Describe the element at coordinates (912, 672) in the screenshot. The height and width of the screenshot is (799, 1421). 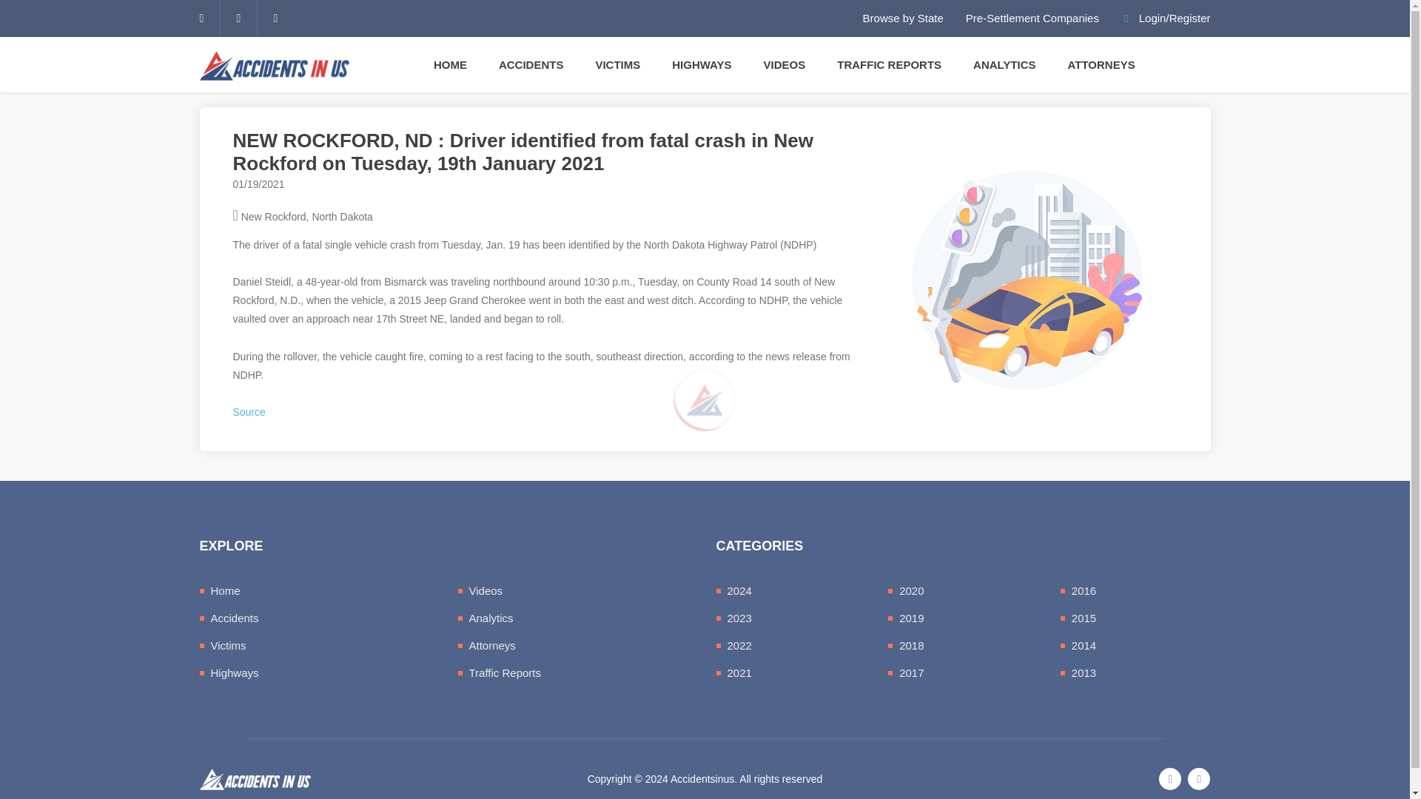
I see `2017` at that location.